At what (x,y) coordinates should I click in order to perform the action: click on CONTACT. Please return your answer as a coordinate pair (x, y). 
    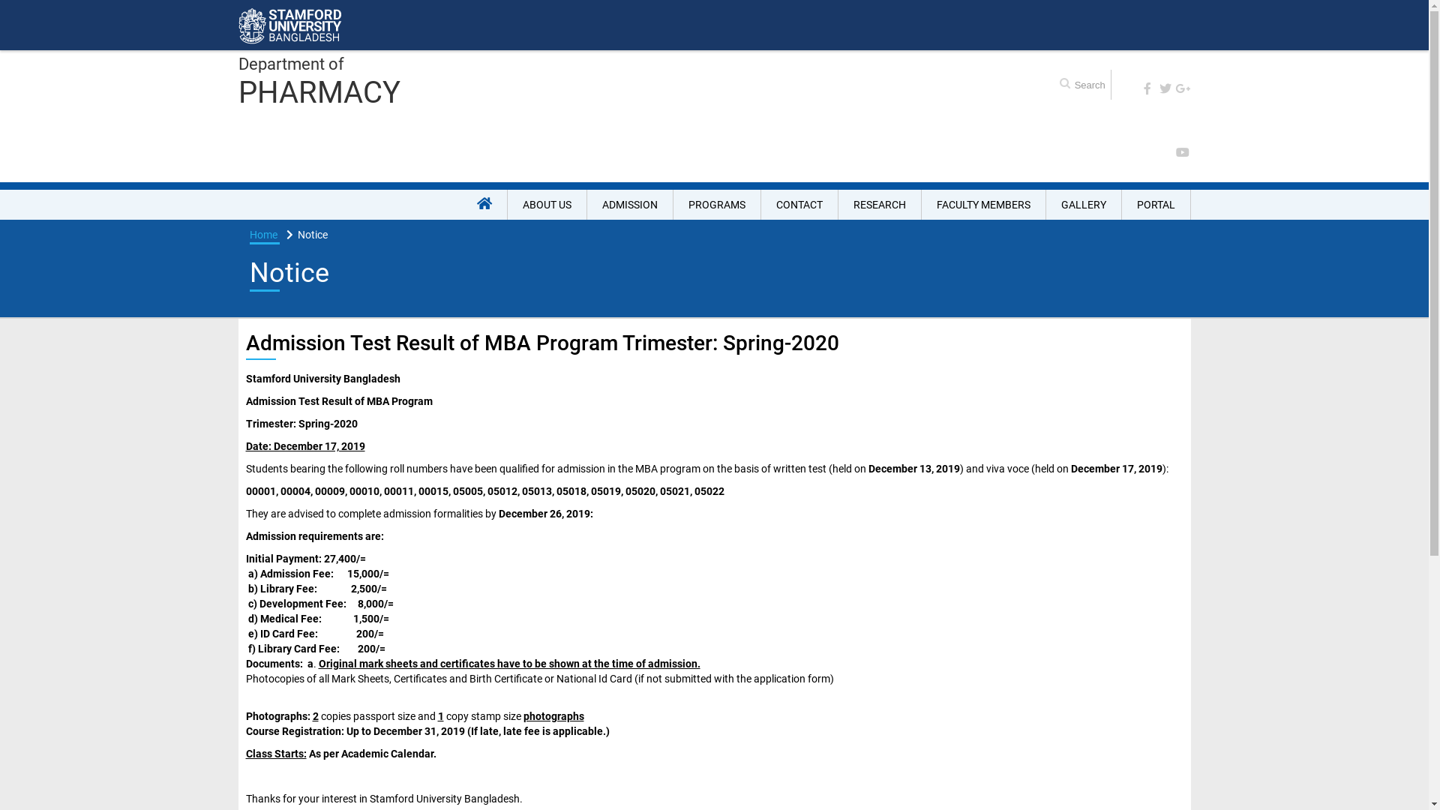
    Looking at the image, I should click on (799, 205).